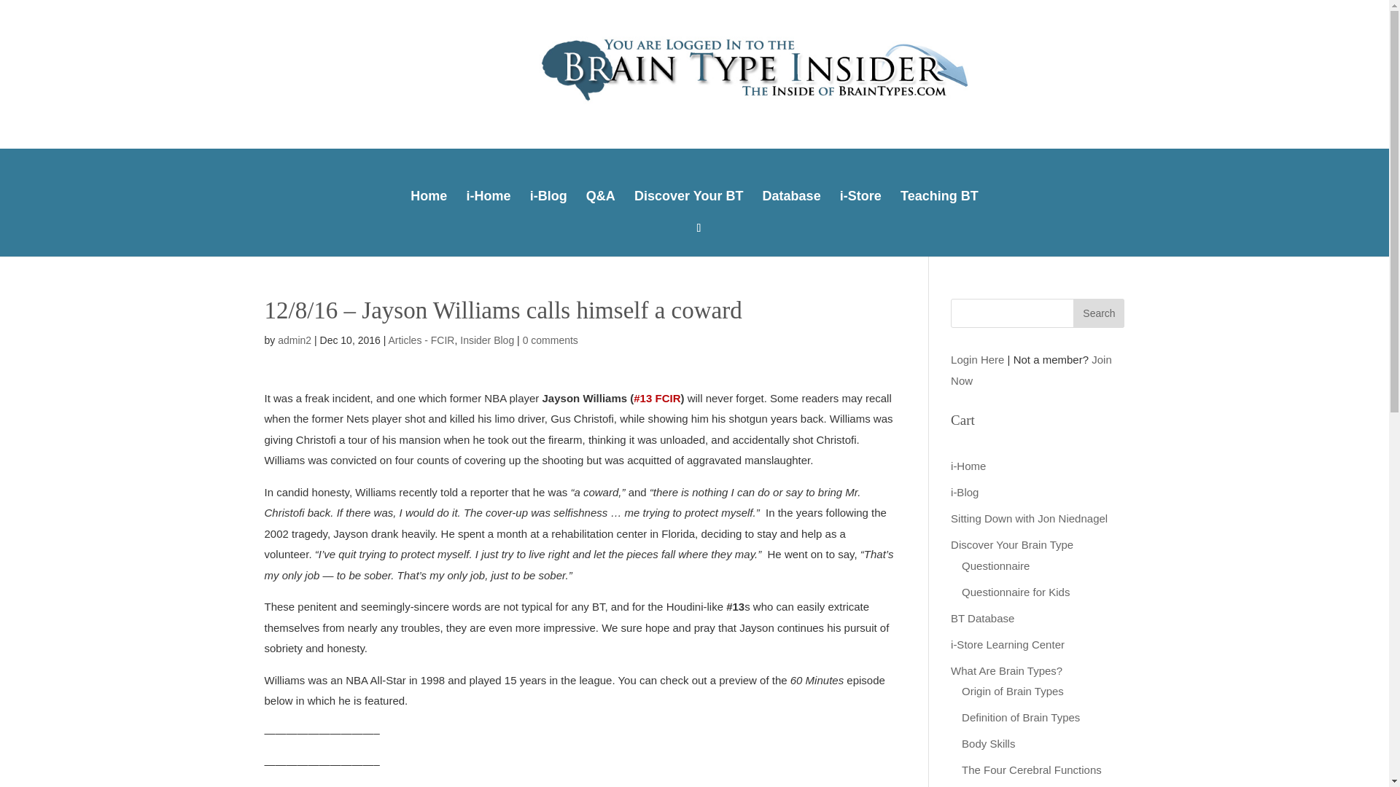 Image resolution: width=1400 pixels, height=787 pixels. Describe the element at coordinates (1028, 519) in the screenshot. I see `Sitting Down with Jon Niednagel` at that location.